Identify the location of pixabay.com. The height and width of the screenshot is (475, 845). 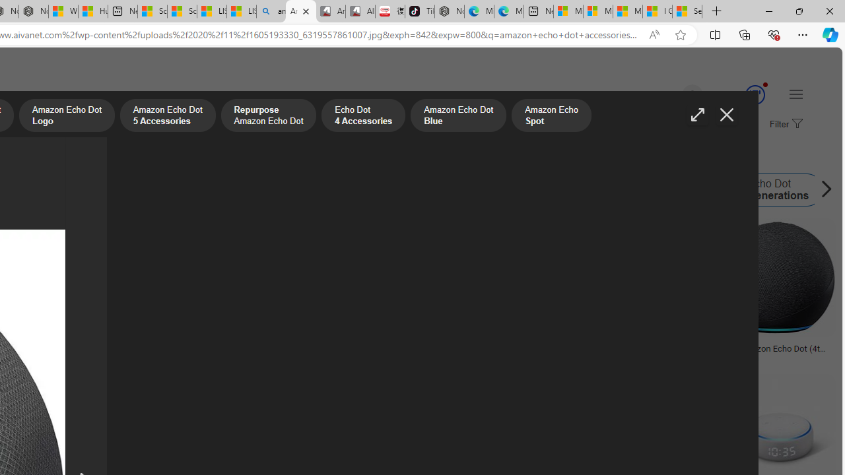
(512, 358).